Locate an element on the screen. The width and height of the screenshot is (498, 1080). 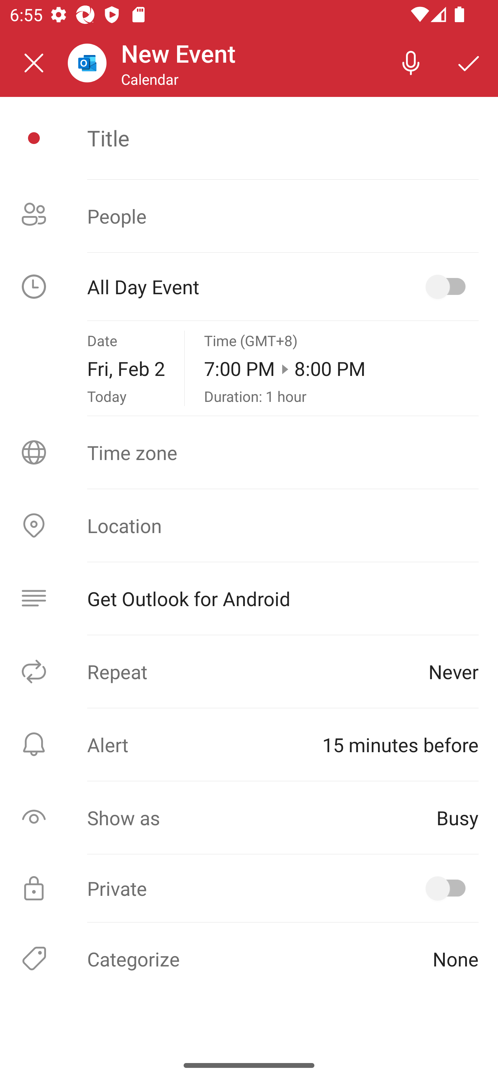
Title is located at coordinates (283, 138).